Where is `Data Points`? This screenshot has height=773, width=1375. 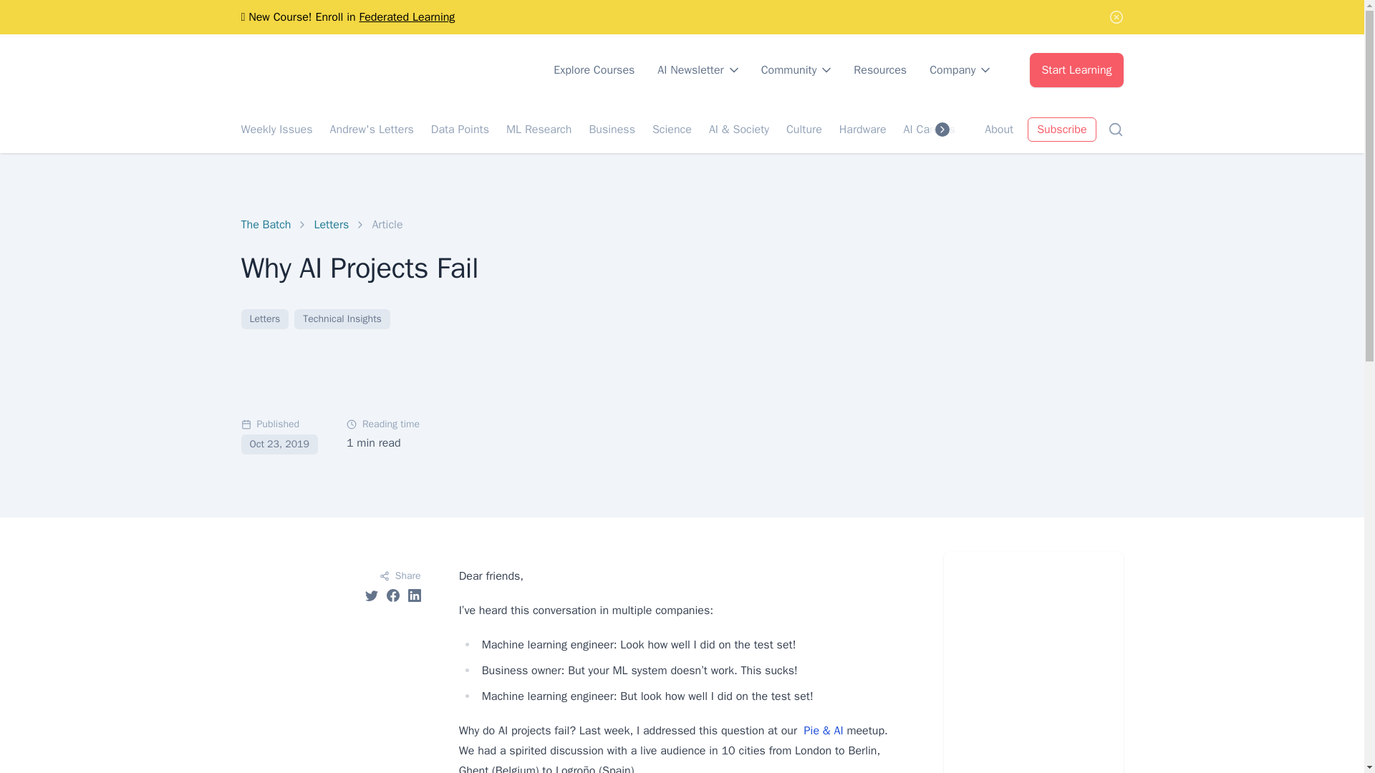 Data Points is located at coordinates (460, 129).